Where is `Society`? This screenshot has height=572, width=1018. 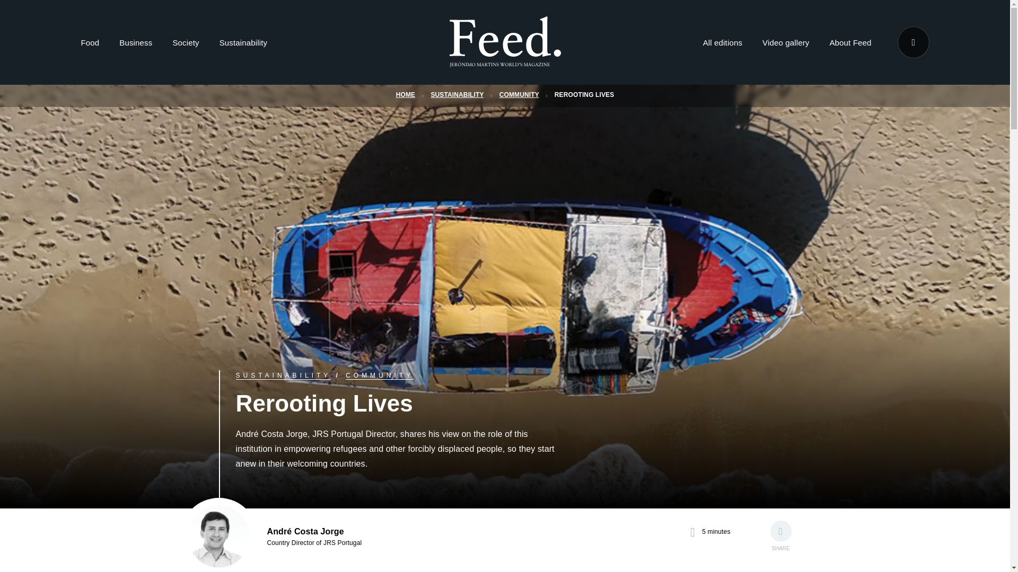 Society is located at coordinates (185, 44).